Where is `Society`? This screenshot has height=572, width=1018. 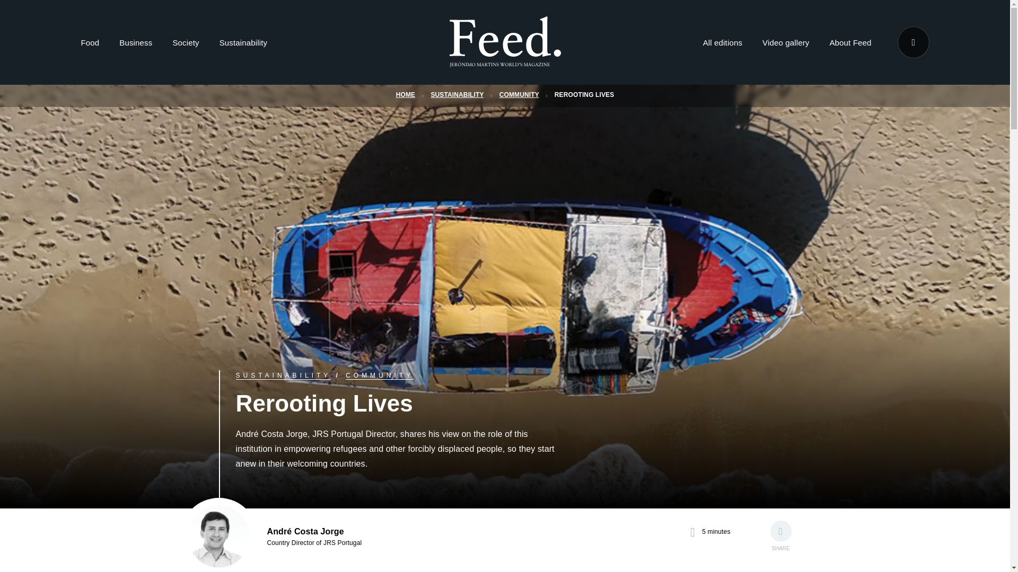 Society is located at coordinates (185, 44).